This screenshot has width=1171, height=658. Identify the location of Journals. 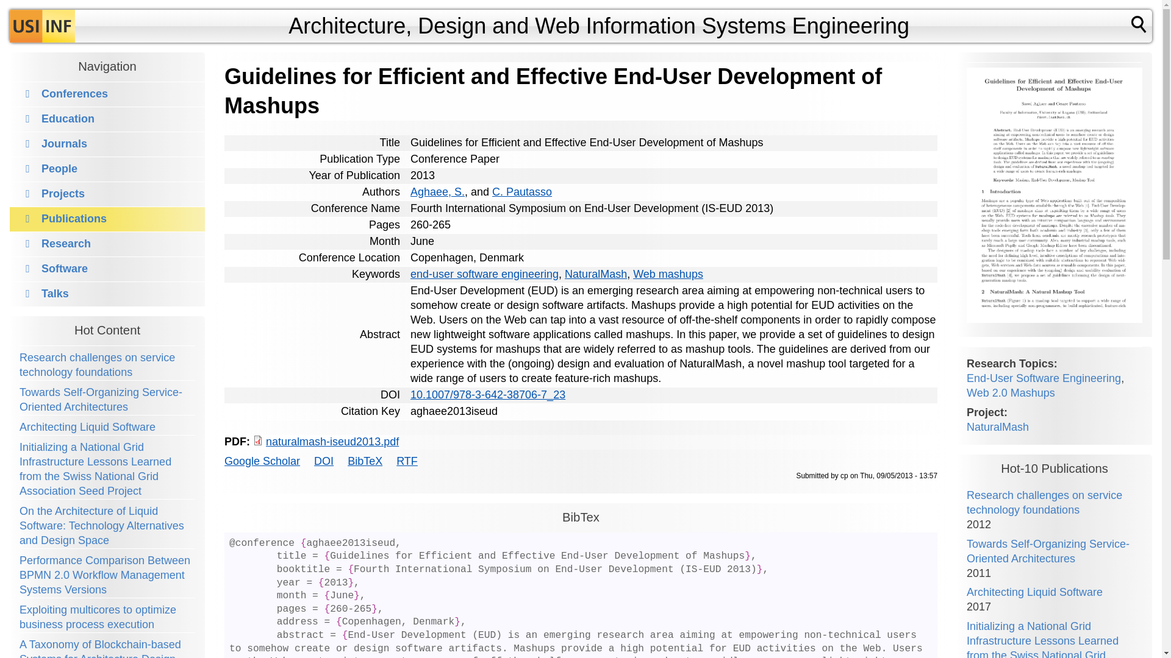
(53, 144).